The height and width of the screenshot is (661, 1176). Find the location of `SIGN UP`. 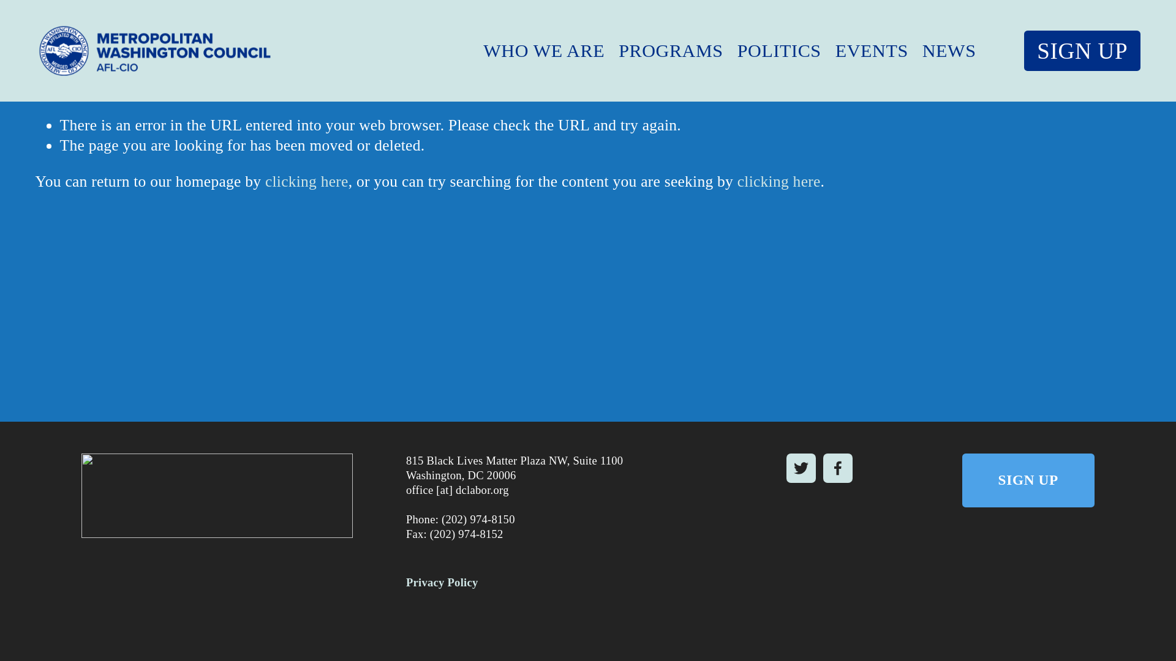

SIGN UP is located at coordinates (1082, 50).